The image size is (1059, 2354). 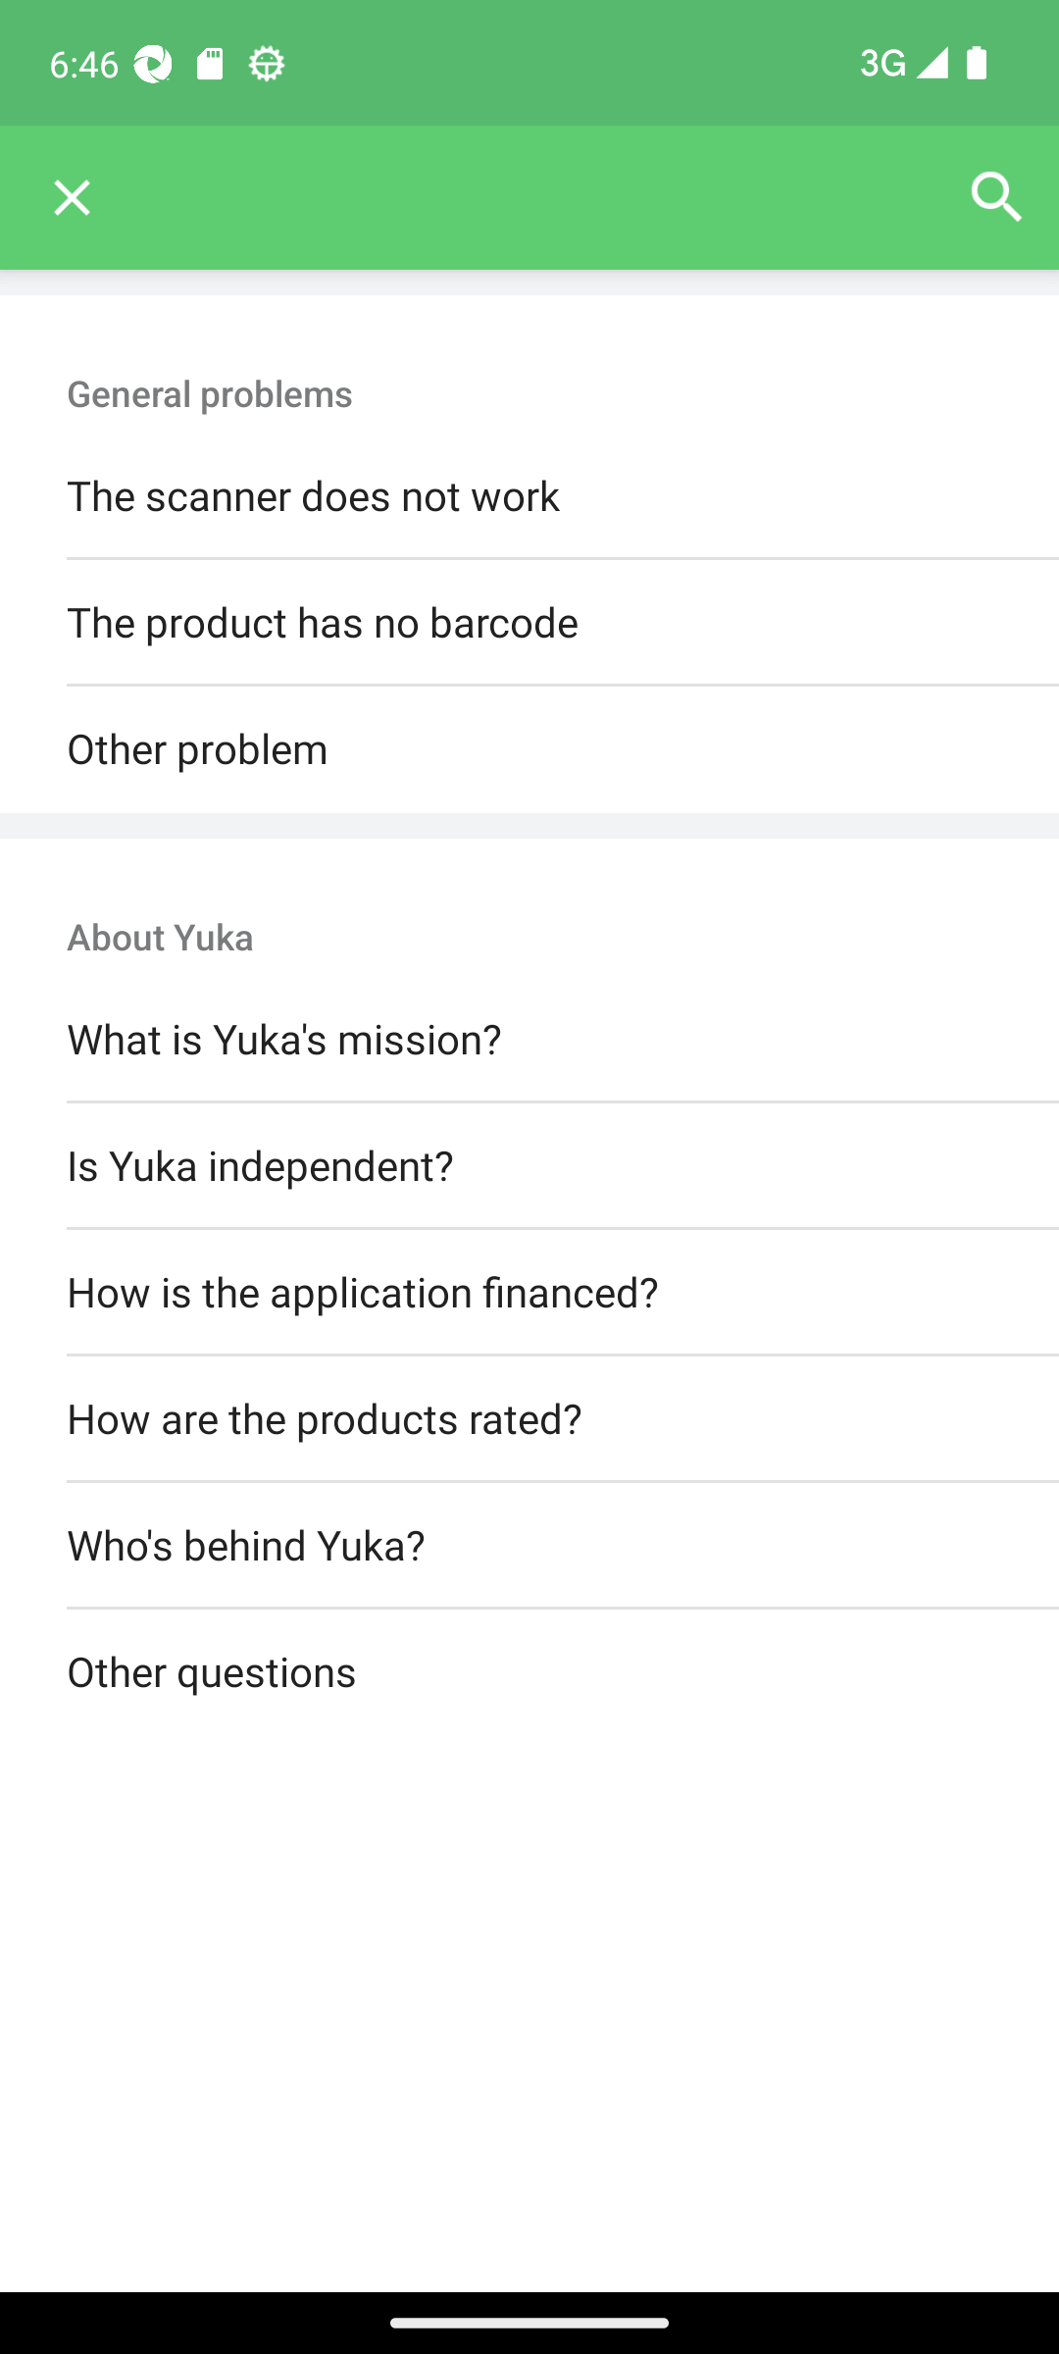 What do you see at coordinates (529, 1040) in the screenshot?
I see `What is Yuka's mission?` at bounding box center [529, 1040].